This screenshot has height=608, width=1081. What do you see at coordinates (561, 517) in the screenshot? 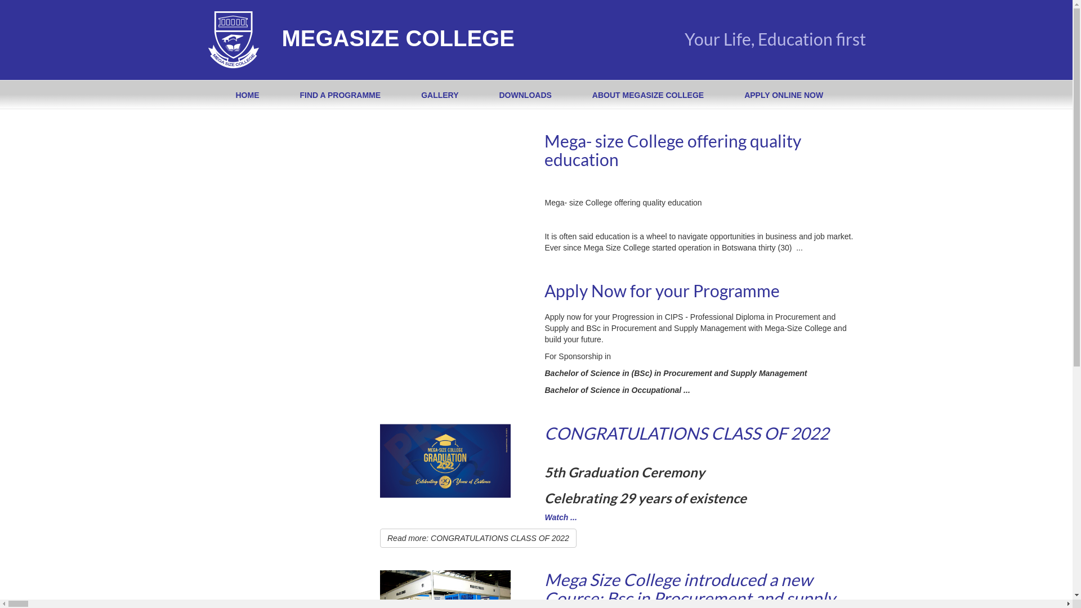
I see `Watch ...` at bounding box center [561, 517].